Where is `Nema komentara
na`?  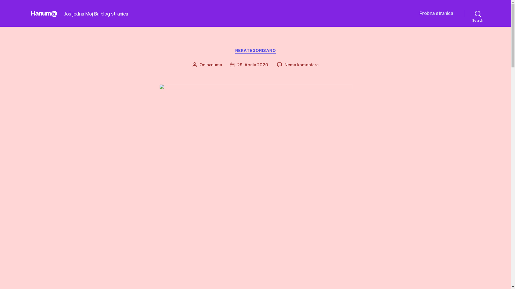
Nema komentara
na is located at coordinates (301, 65).